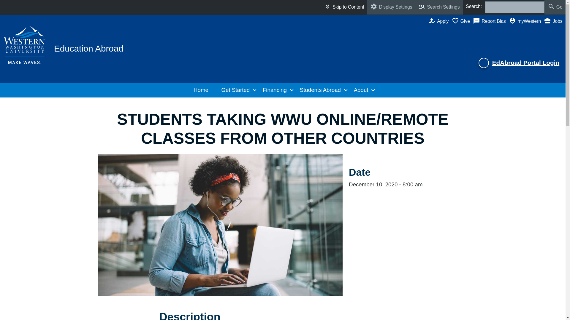 This screenshot has width=570, height=320. What do you see at coordinates (526, 21) in the screenshot?
I see `myWestern` at bounding box center [526, 21].